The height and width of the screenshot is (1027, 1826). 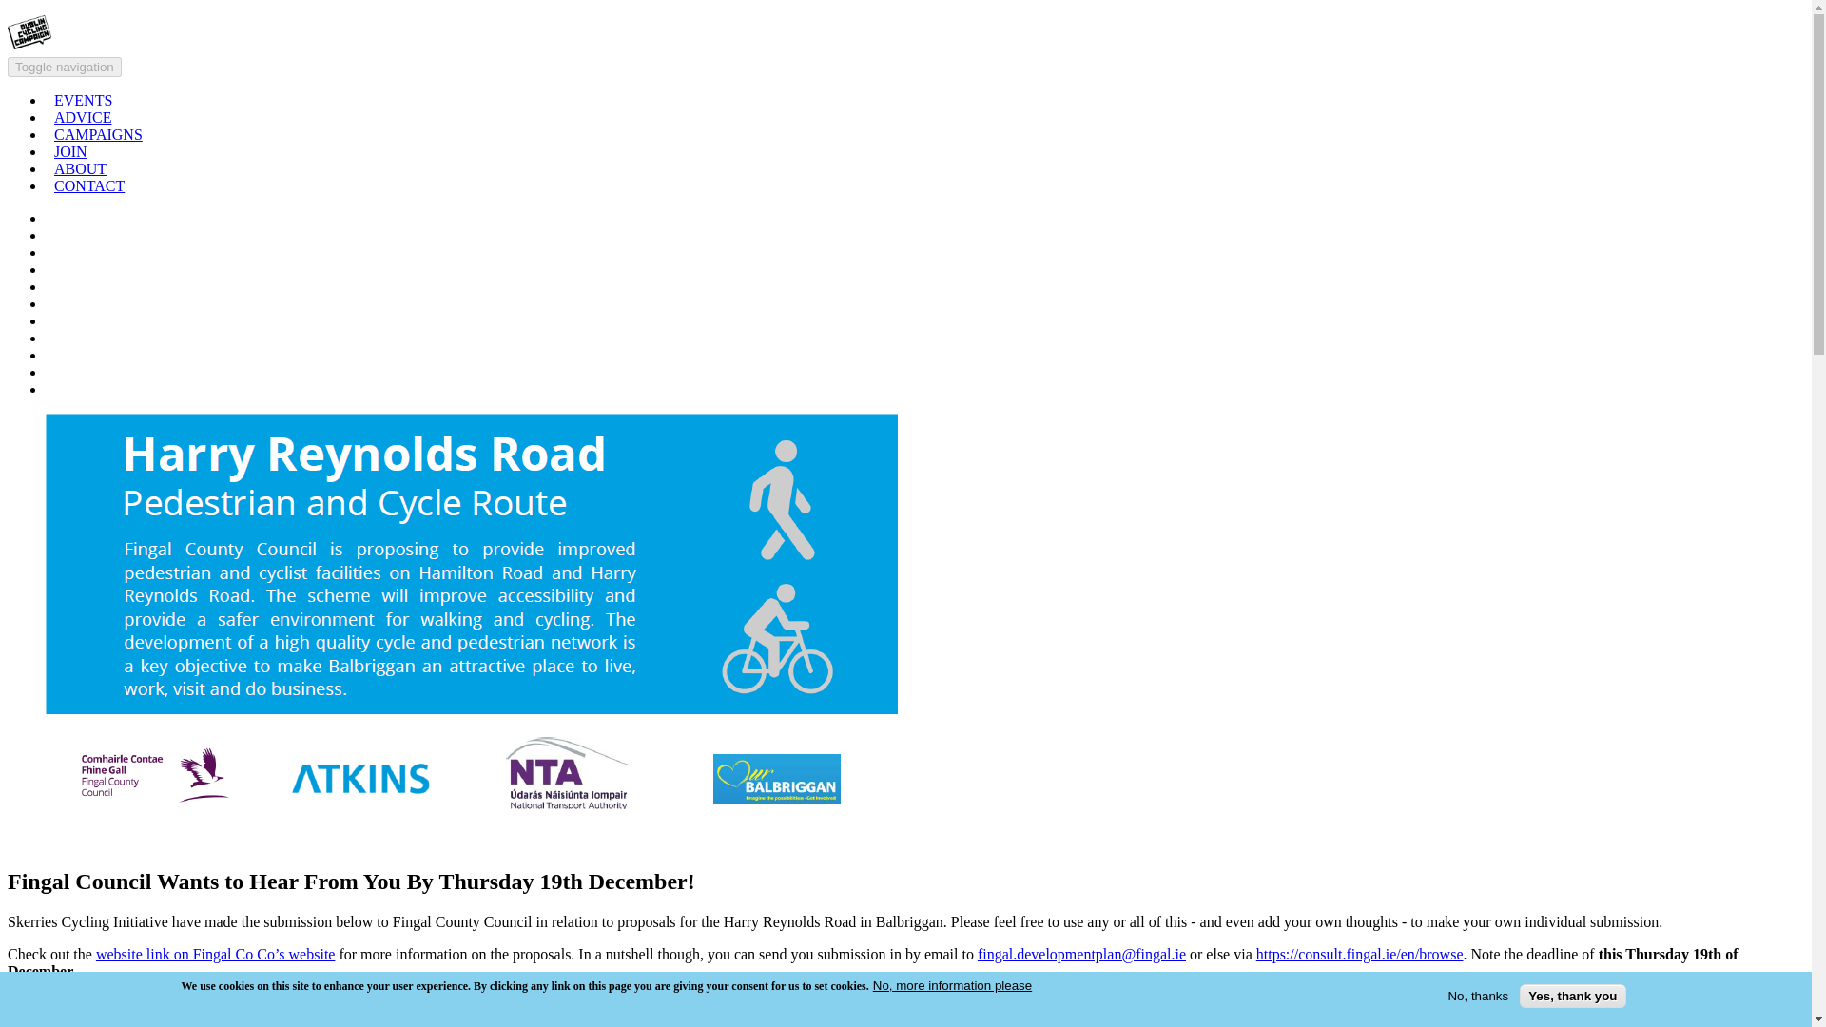 What do you see at coordinates (53, 234) in the screenshot?
I see `Facebook` at bounding box center [53, 234].